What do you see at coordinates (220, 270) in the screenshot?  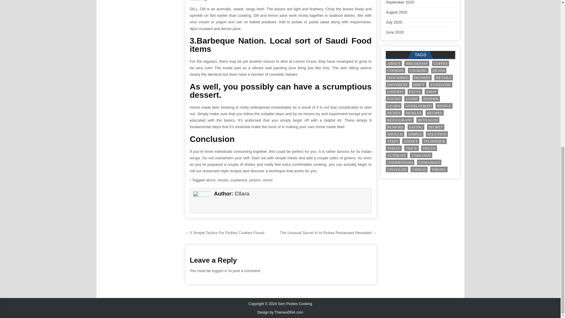 I see `logged in` at bounding box center [220, 270].